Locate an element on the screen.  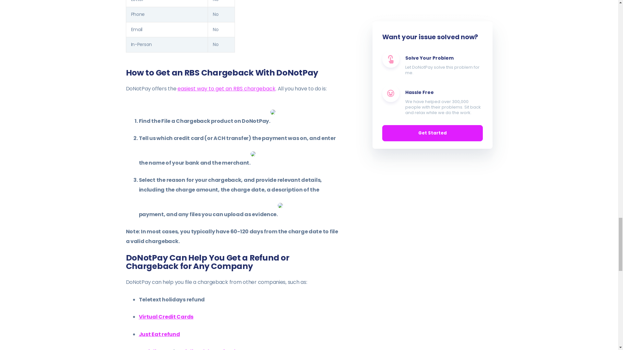
easiest way to get an RBS chargeback is located at coordinates (226, 89).